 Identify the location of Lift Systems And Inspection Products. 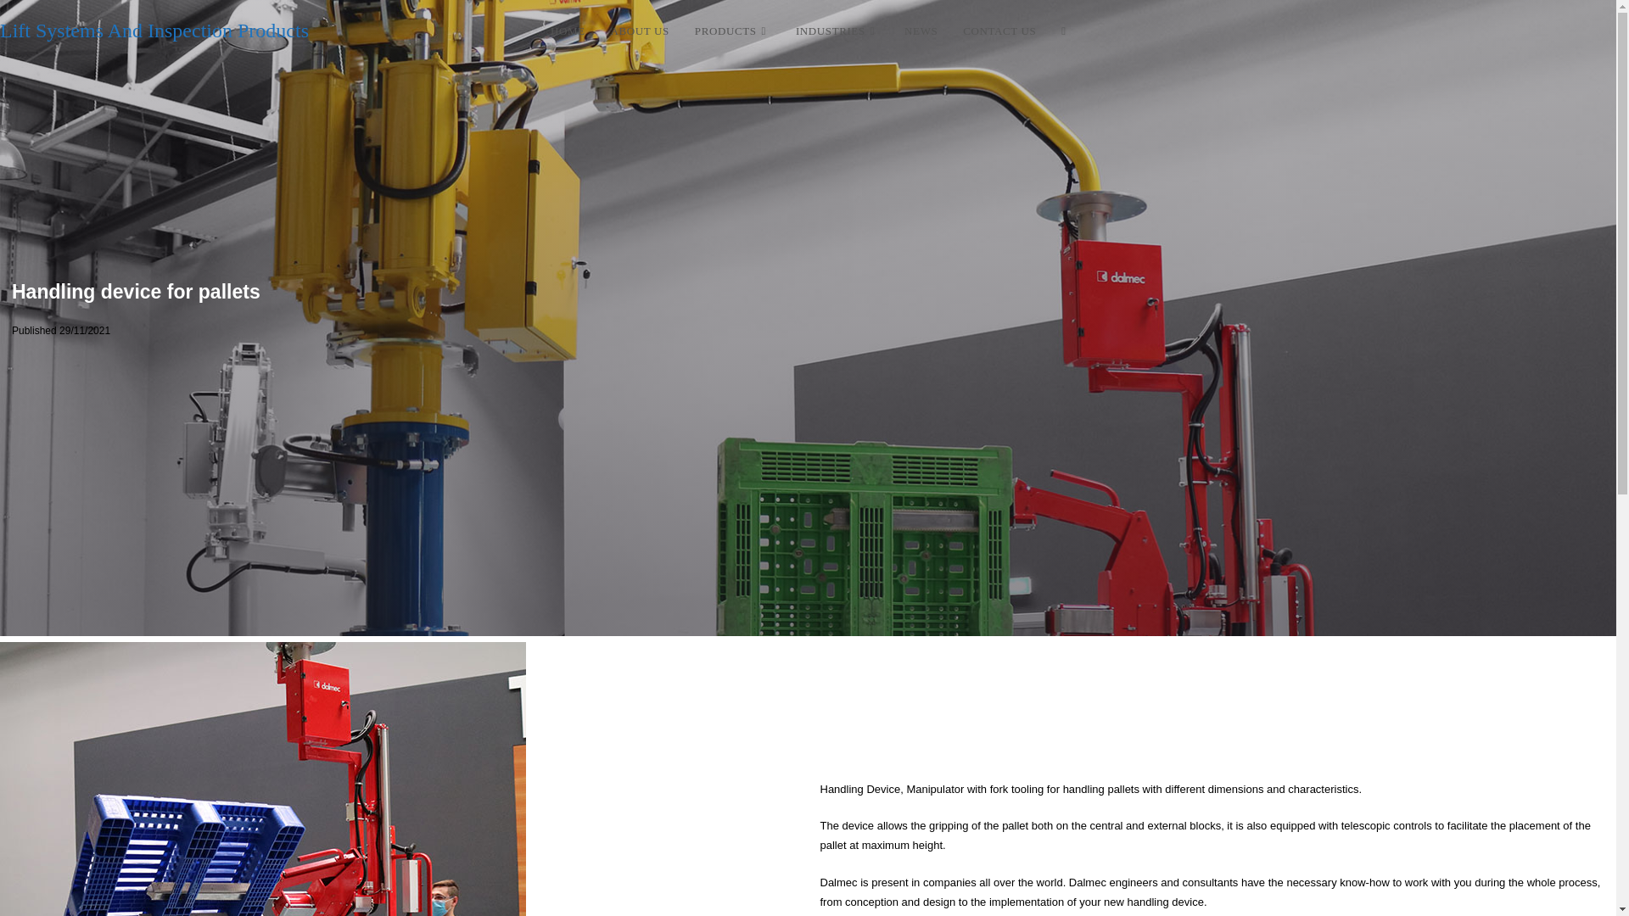
(154, 30).